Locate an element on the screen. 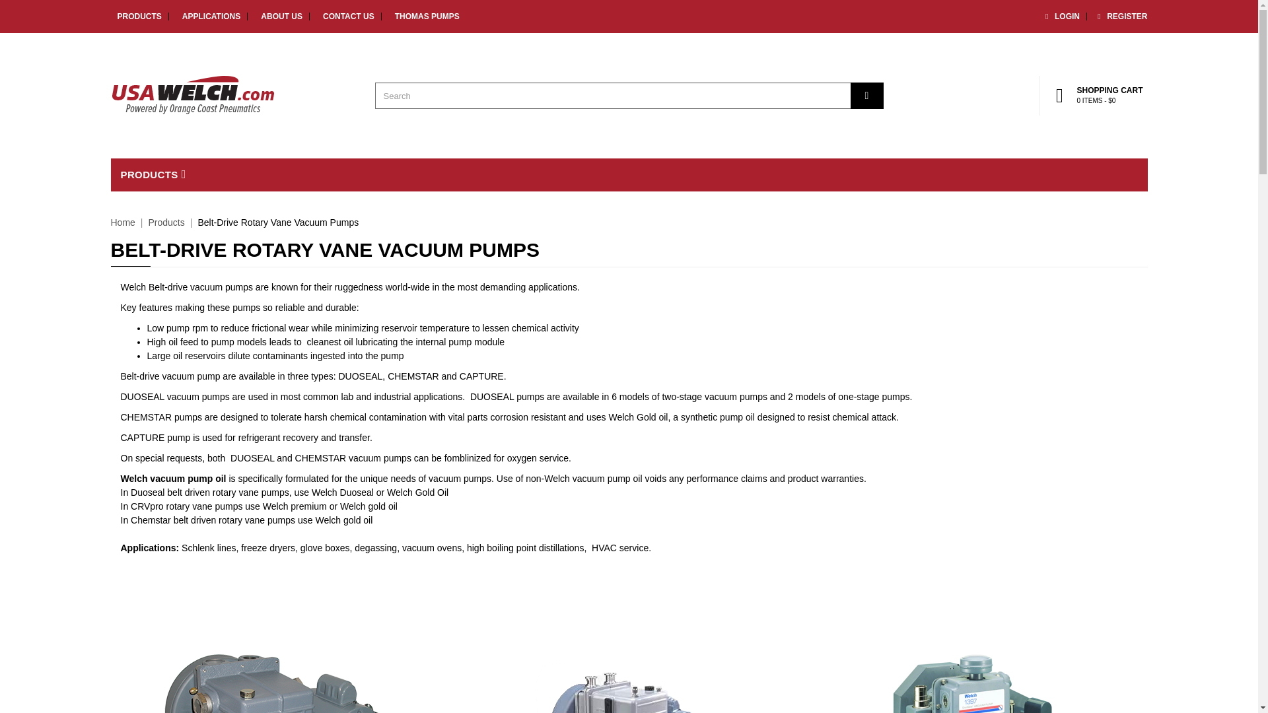 The width and height of the screenshot is (1268, 713). APPLICATIONS is located at coordinates (208, 17).